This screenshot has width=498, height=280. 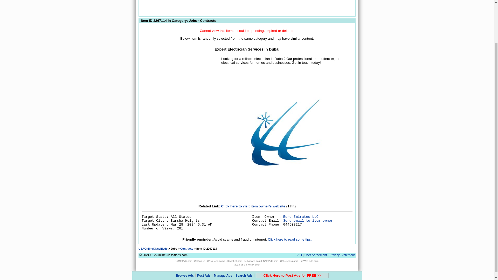 What do you see at coordinates (342, 255) in the screenshot?
I see `Privacy Statement` at bounding box center [342, 255].